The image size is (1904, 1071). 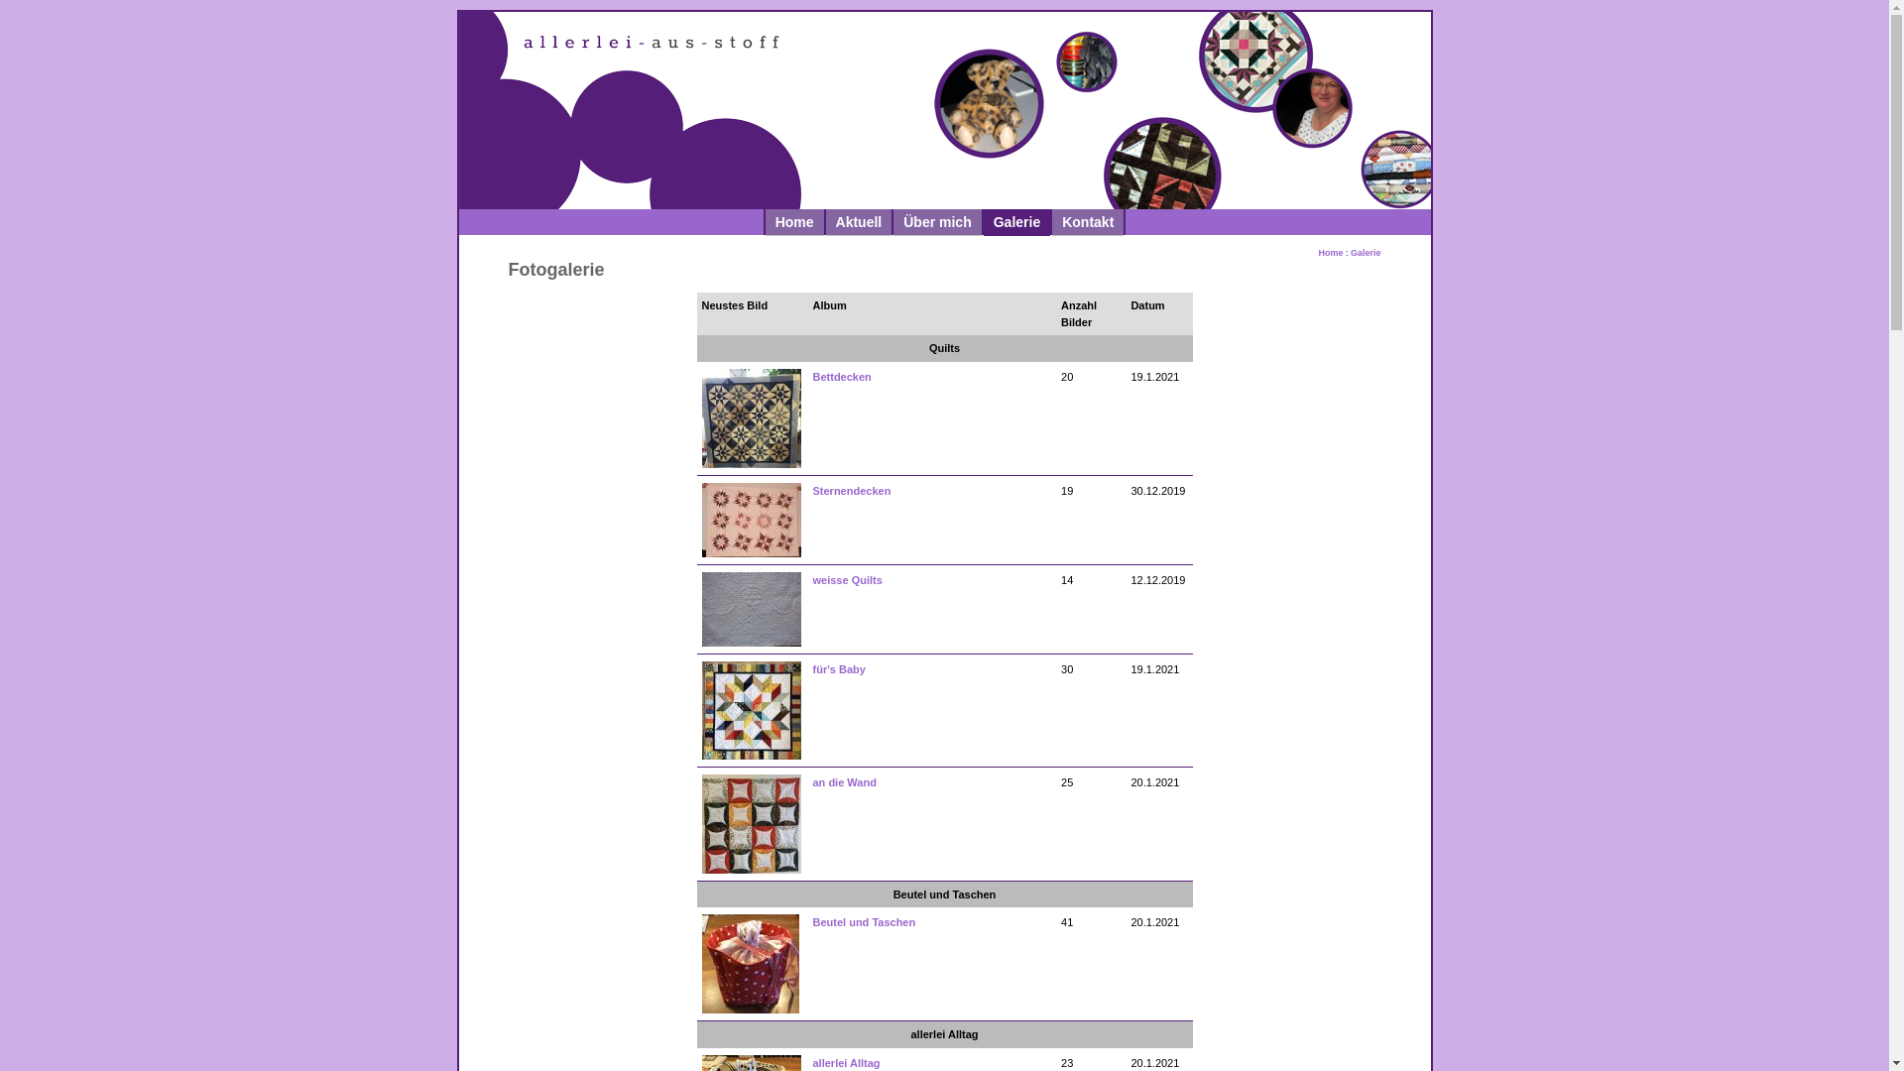 What do you see at coordinates (1331, 258) in the screenshot?
I see `Home` at bounding box center [1331, 258].